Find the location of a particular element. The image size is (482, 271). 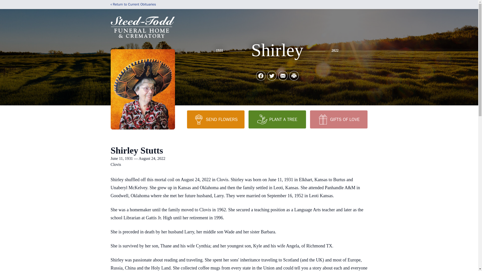

GIFTS OF LOVE is located at coordinates (338, 119).